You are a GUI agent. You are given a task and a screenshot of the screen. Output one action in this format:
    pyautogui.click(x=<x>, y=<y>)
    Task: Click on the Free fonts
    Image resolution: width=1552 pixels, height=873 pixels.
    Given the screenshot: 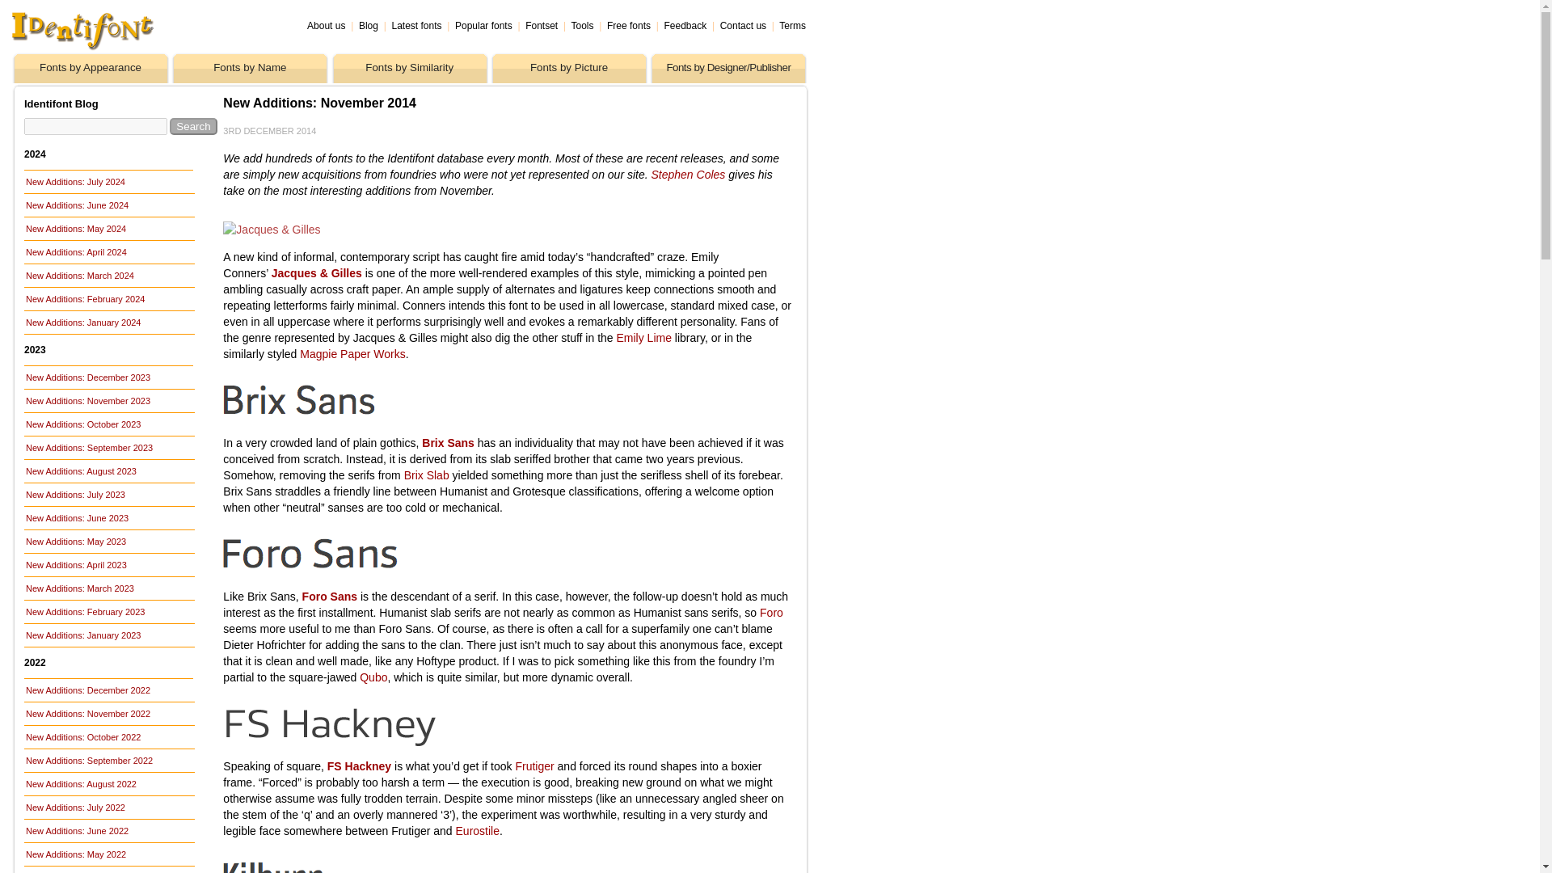 What is the action you would take?
    pyautogui.click(x=628, y=25)
    